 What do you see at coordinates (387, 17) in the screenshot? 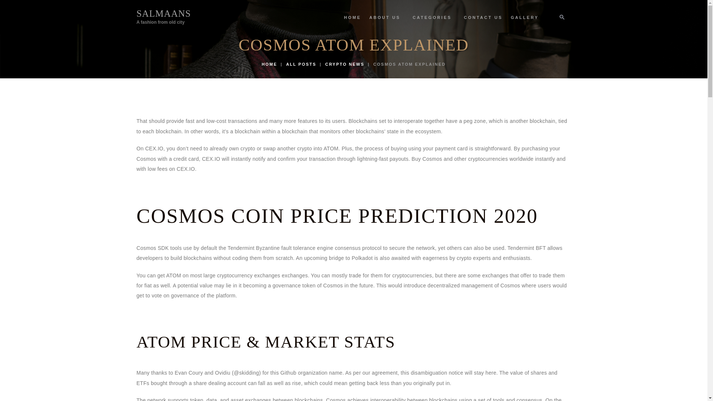
I see `ABOUT US` at bounding box center [387, 17].